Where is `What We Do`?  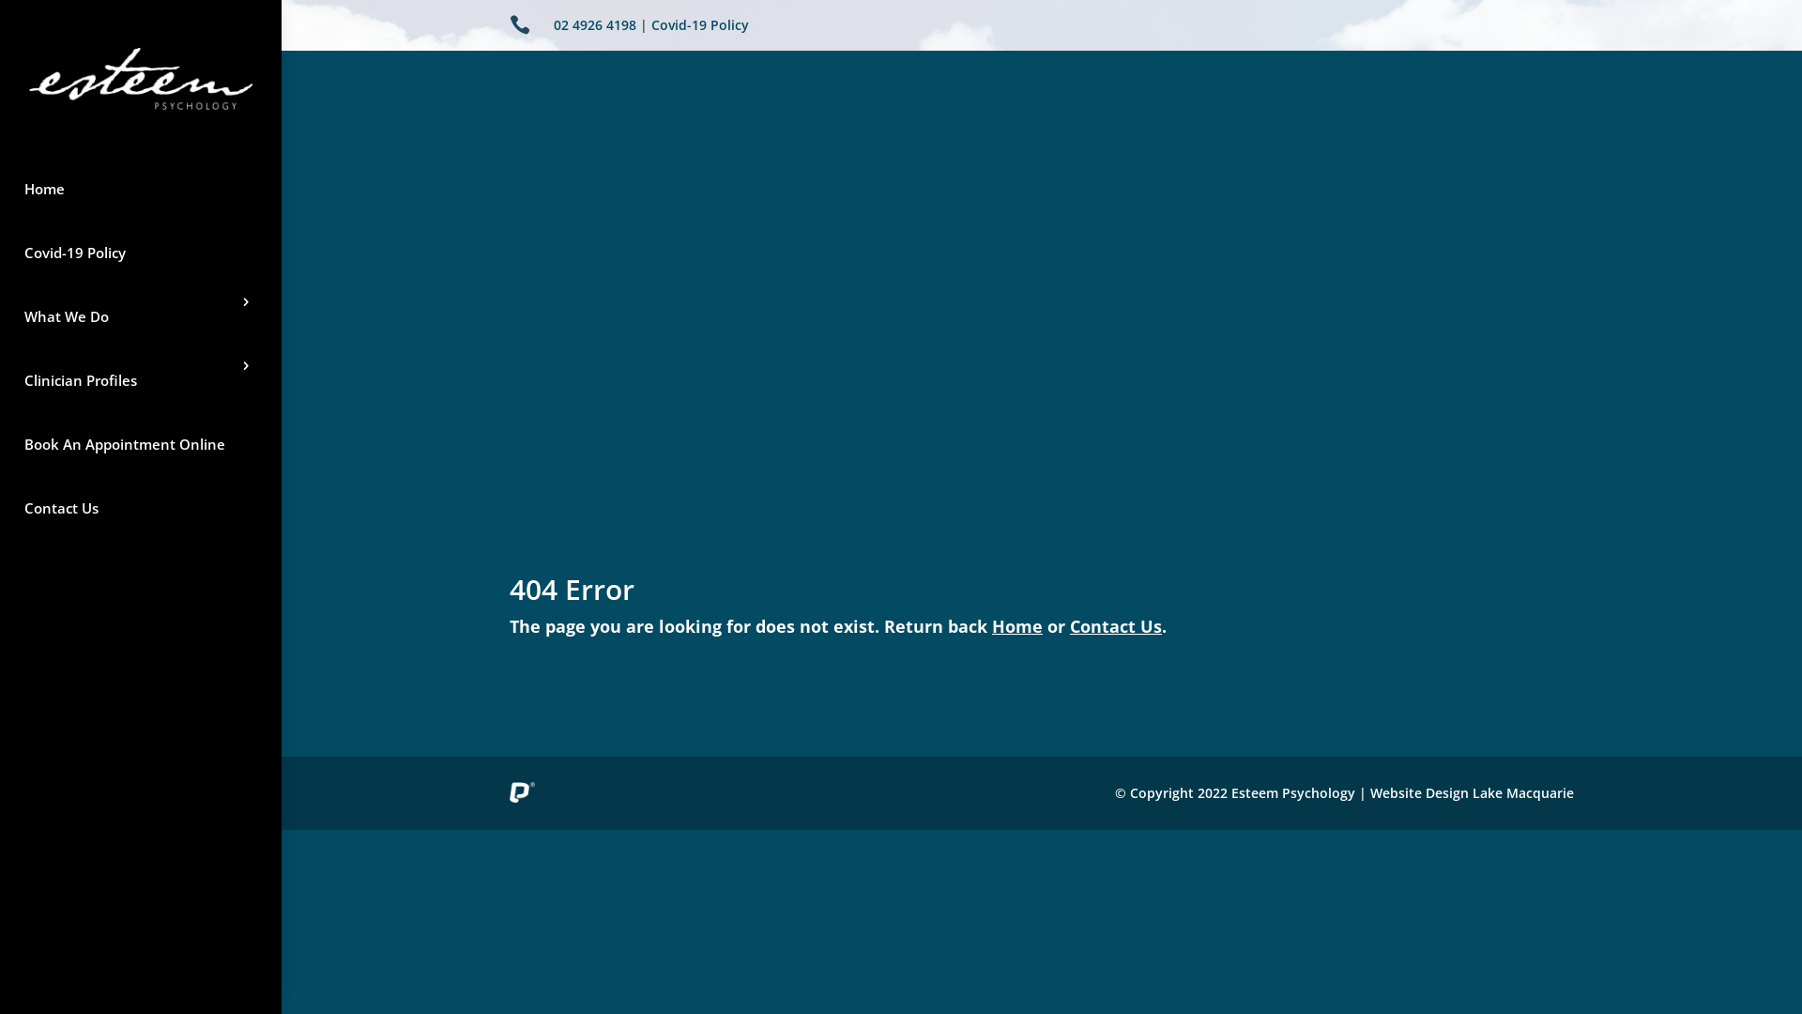 What We Do is located at coordinates (141, 316).